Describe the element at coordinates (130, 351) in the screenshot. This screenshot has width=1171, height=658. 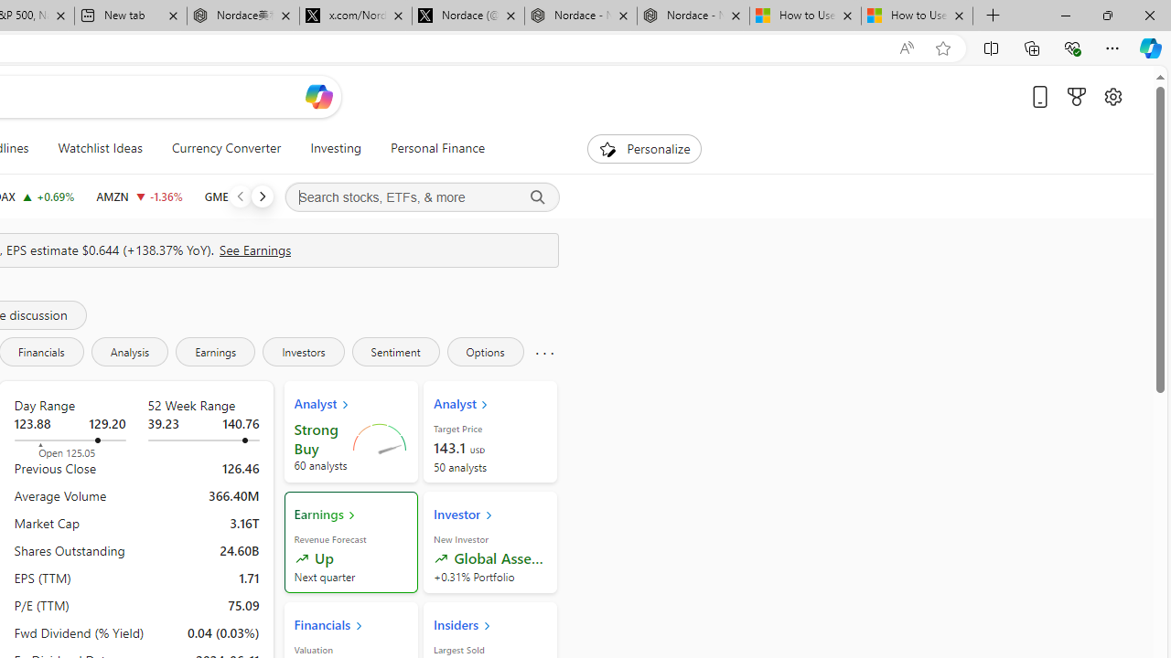
I see `Analysis` at that location.